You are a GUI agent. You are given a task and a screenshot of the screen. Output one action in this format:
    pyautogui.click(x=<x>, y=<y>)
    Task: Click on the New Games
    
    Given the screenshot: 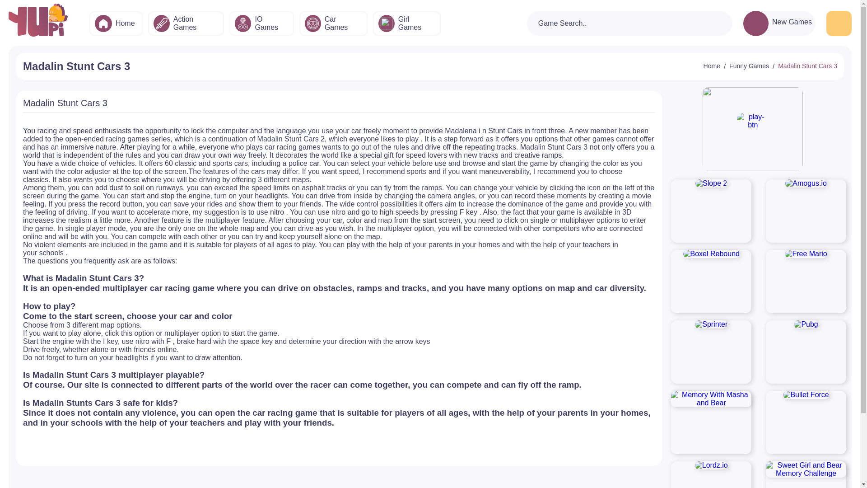 What is the action you would take?
    pyautogui.click(x=792, y=22)
    